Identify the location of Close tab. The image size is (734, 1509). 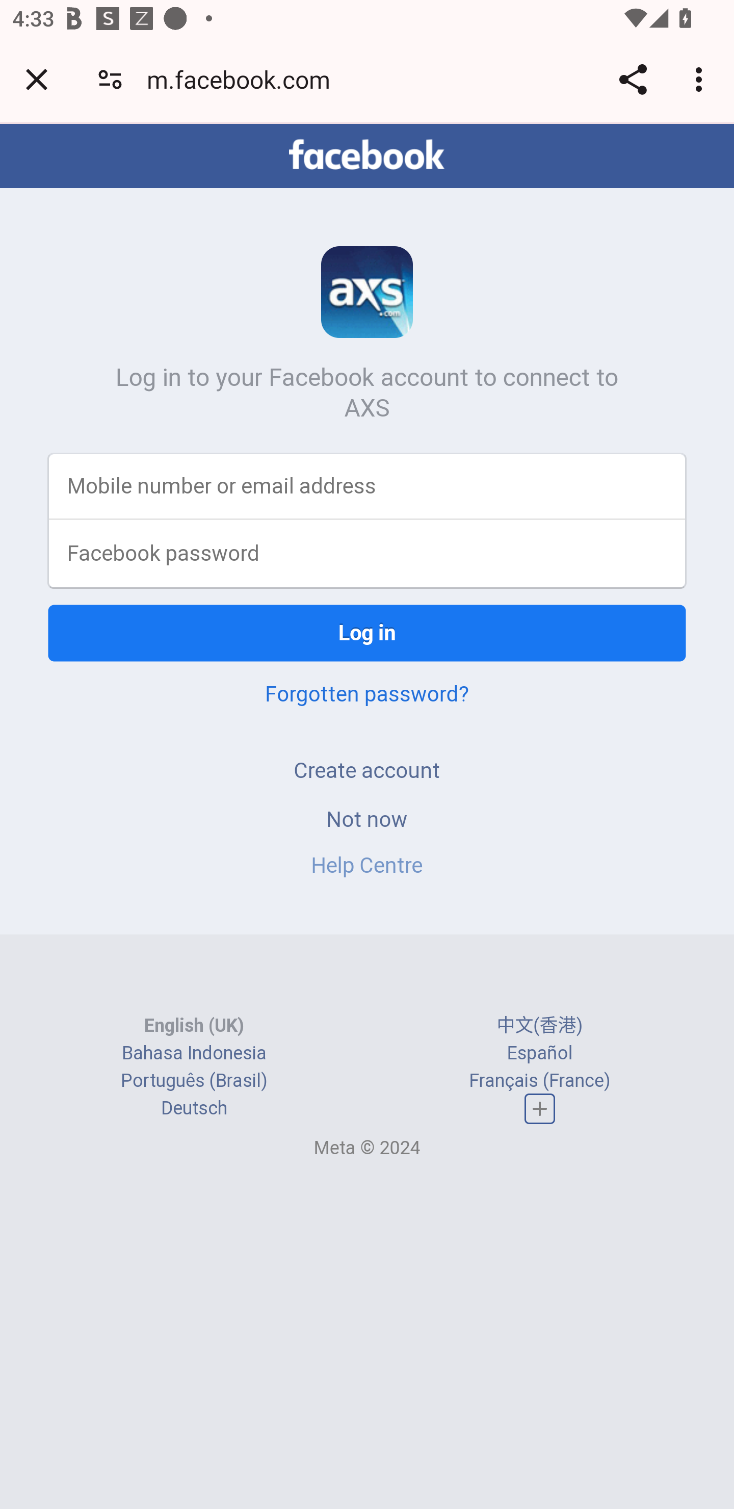
(37, 79).